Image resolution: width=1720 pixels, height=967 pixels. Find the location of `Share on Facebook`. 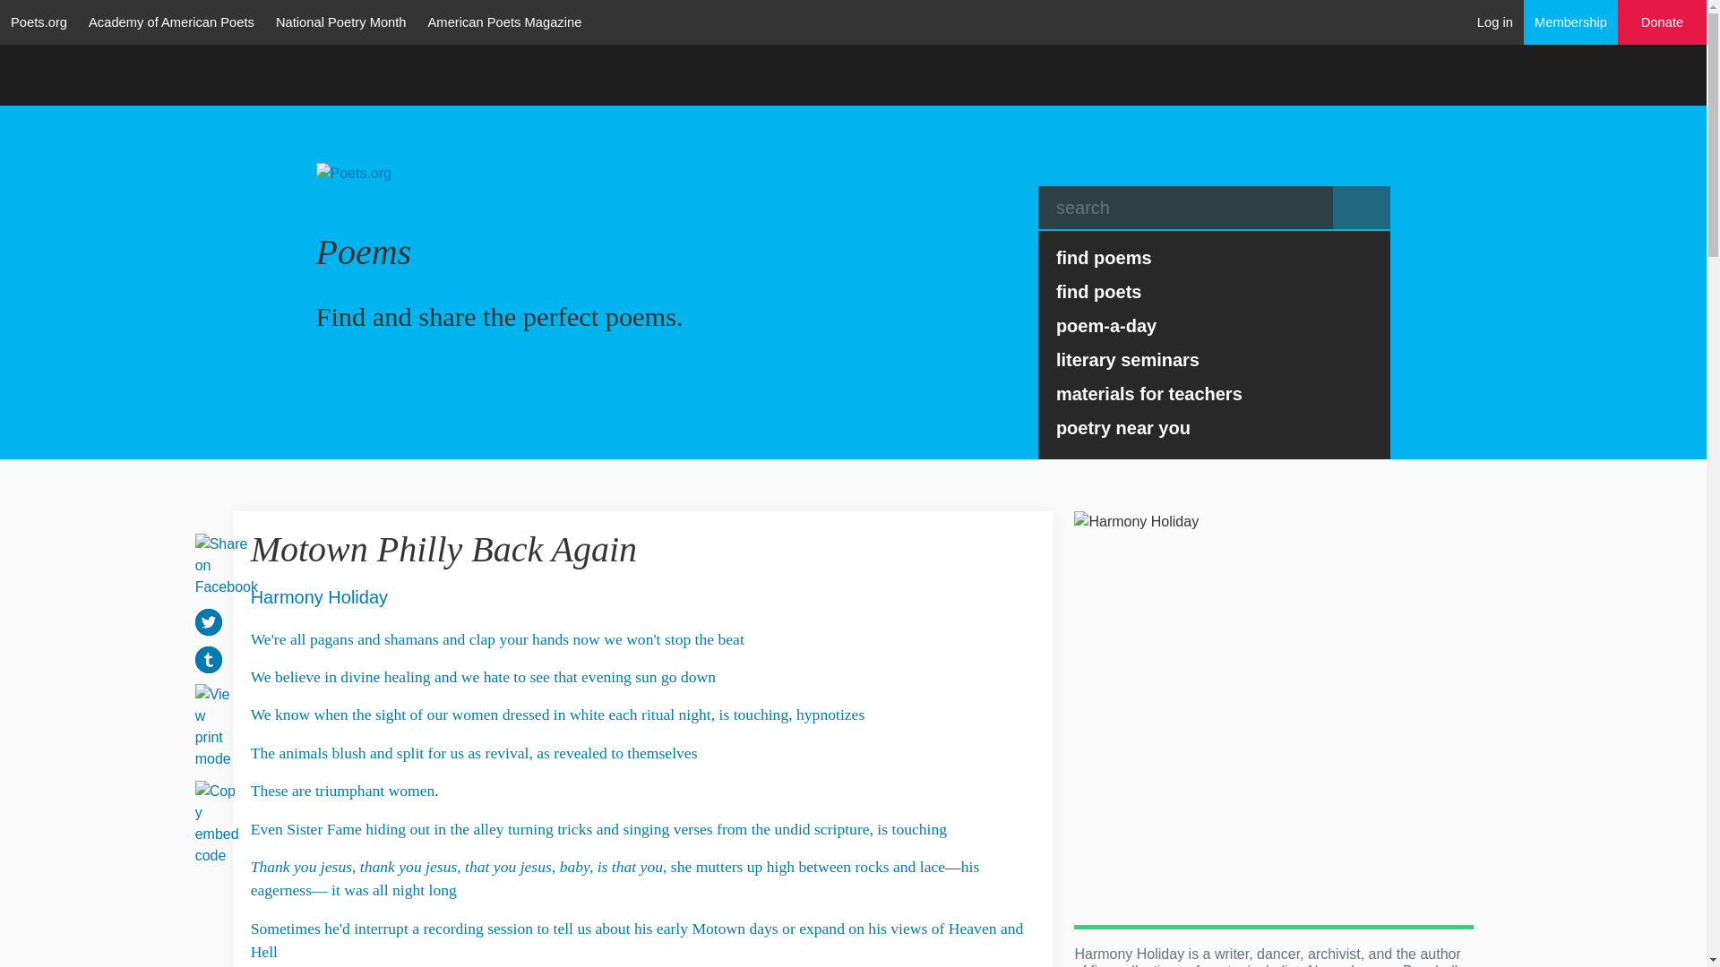

Share on Facebook is located at coordinates (226, 564).